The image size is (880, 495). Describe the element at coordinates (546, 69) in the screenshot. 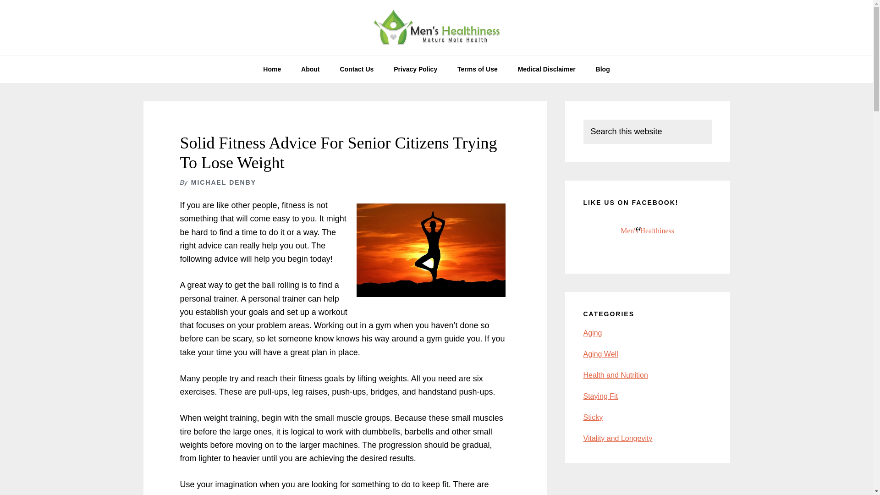

I see `Medical Disclaimer` at that location.